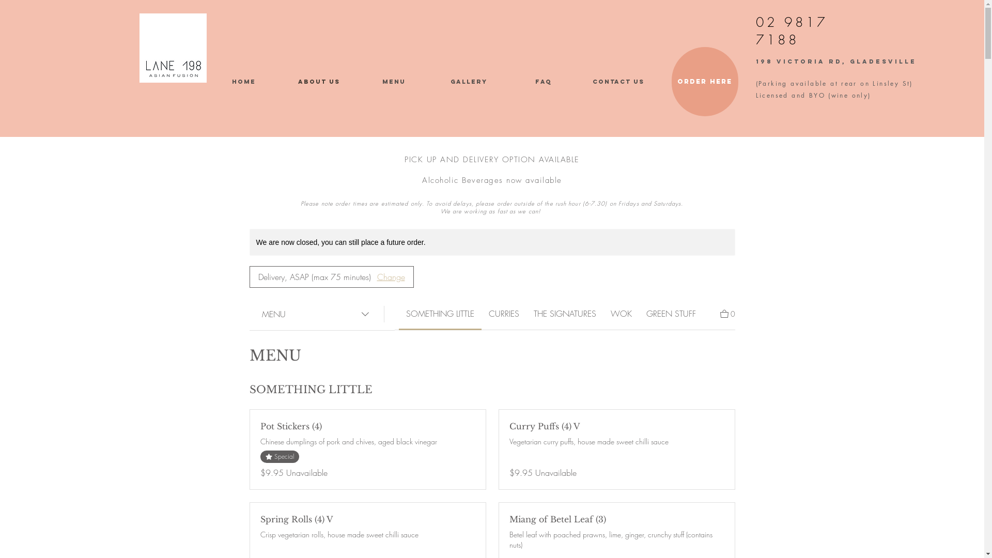 The height and width of the screenshot is (558, 992). I want to click on Menu, so click(394, 82).